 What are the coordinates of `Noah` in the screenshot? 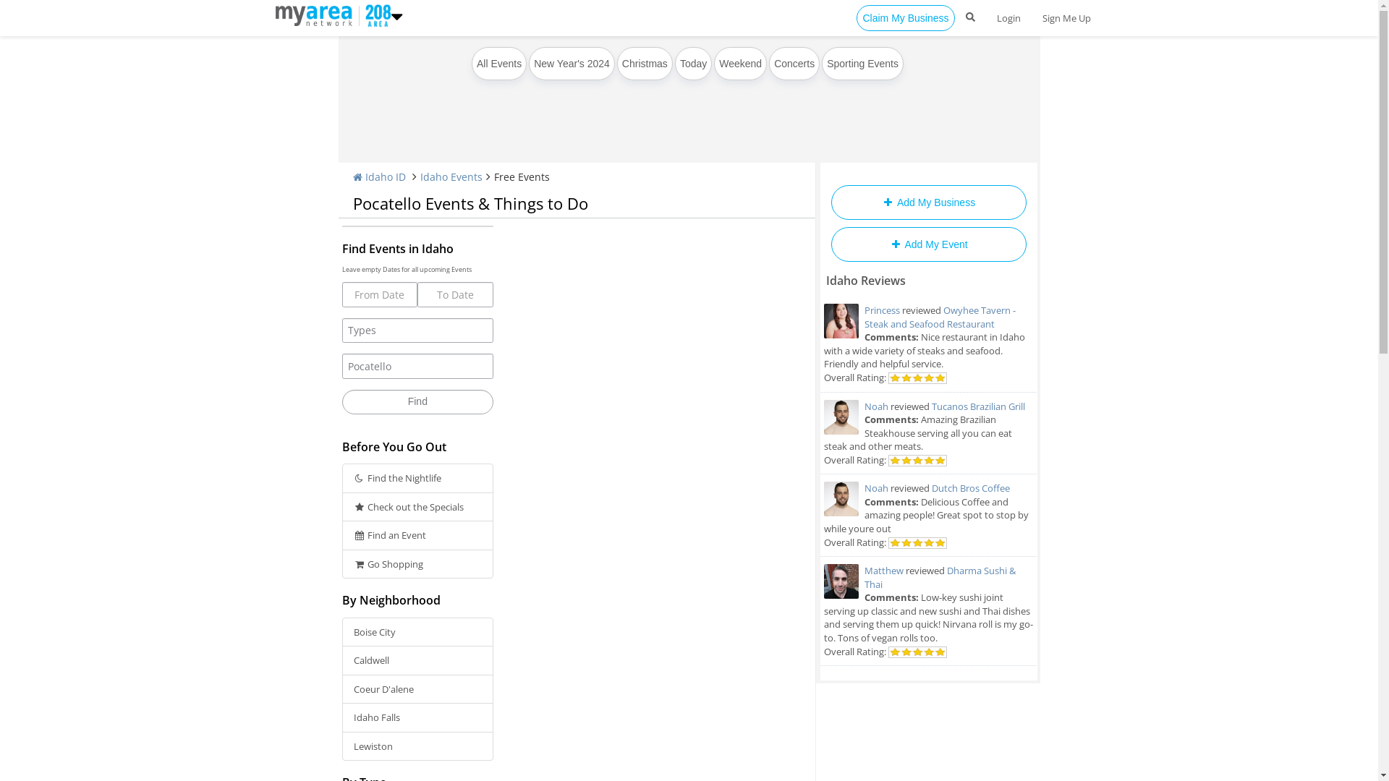 It's located at (875, 406).